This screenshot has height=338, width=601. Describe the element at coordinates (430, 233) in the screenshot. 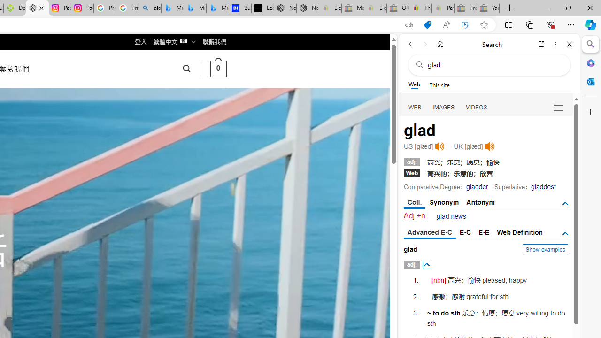

I see `Advanced E-C` at that location.